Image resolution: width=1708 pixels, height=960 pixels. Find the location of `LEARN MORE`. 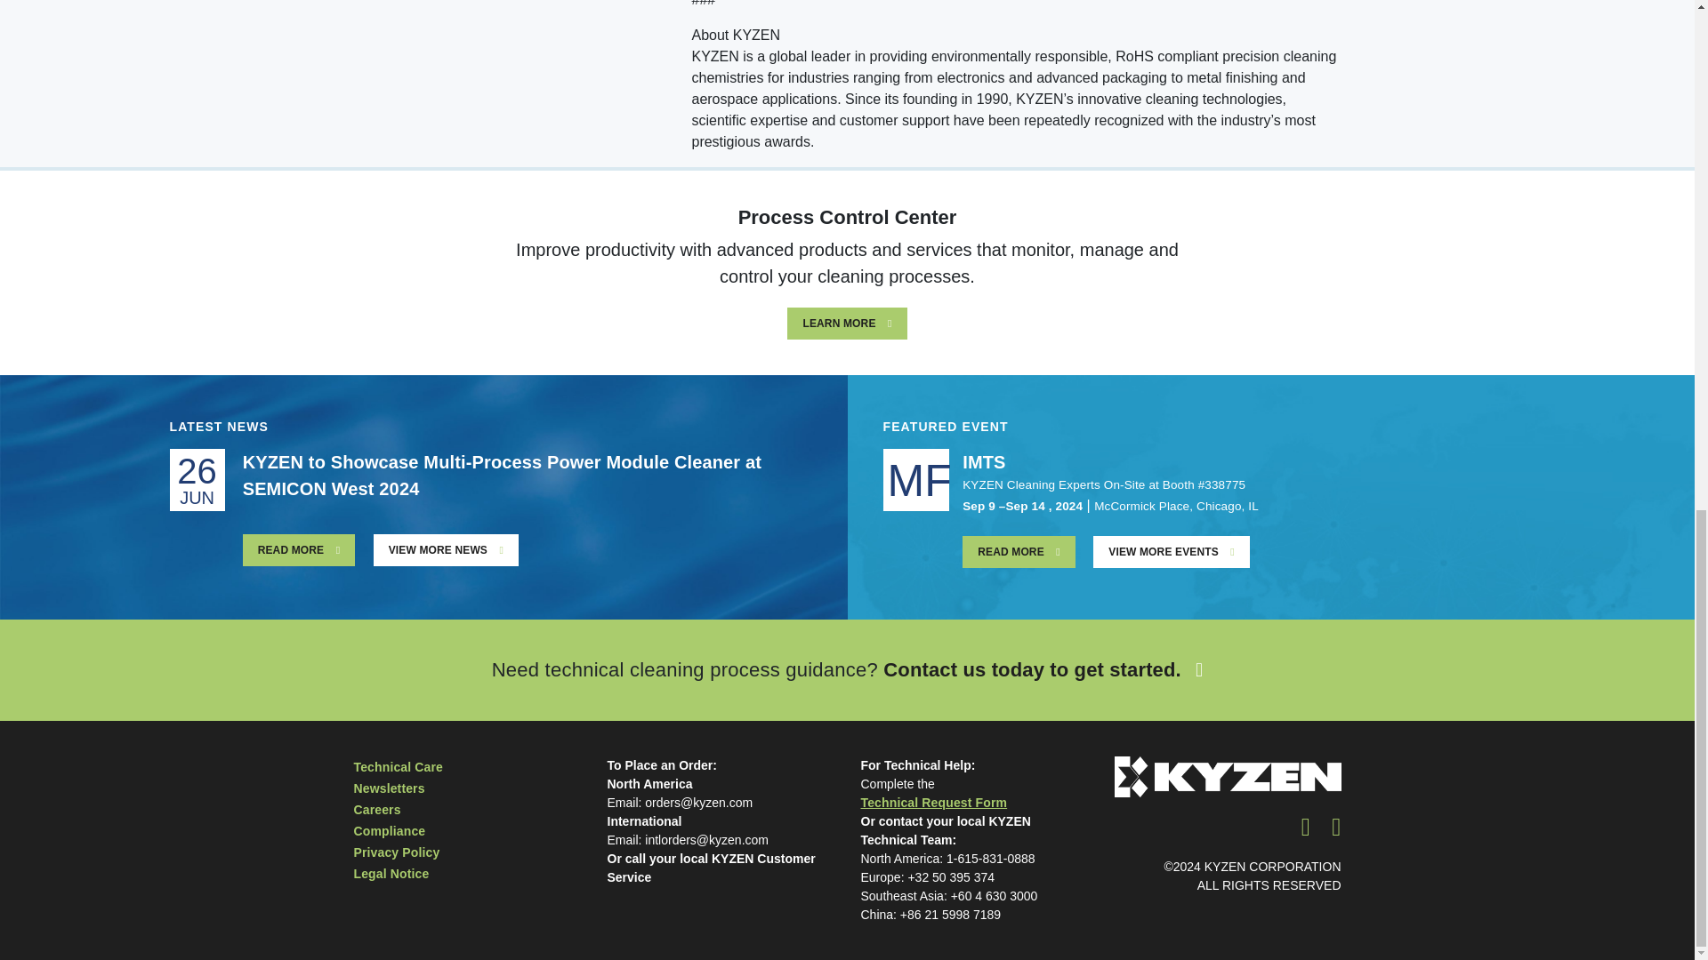

LEARN MORE is located at coordinates (847, 324).